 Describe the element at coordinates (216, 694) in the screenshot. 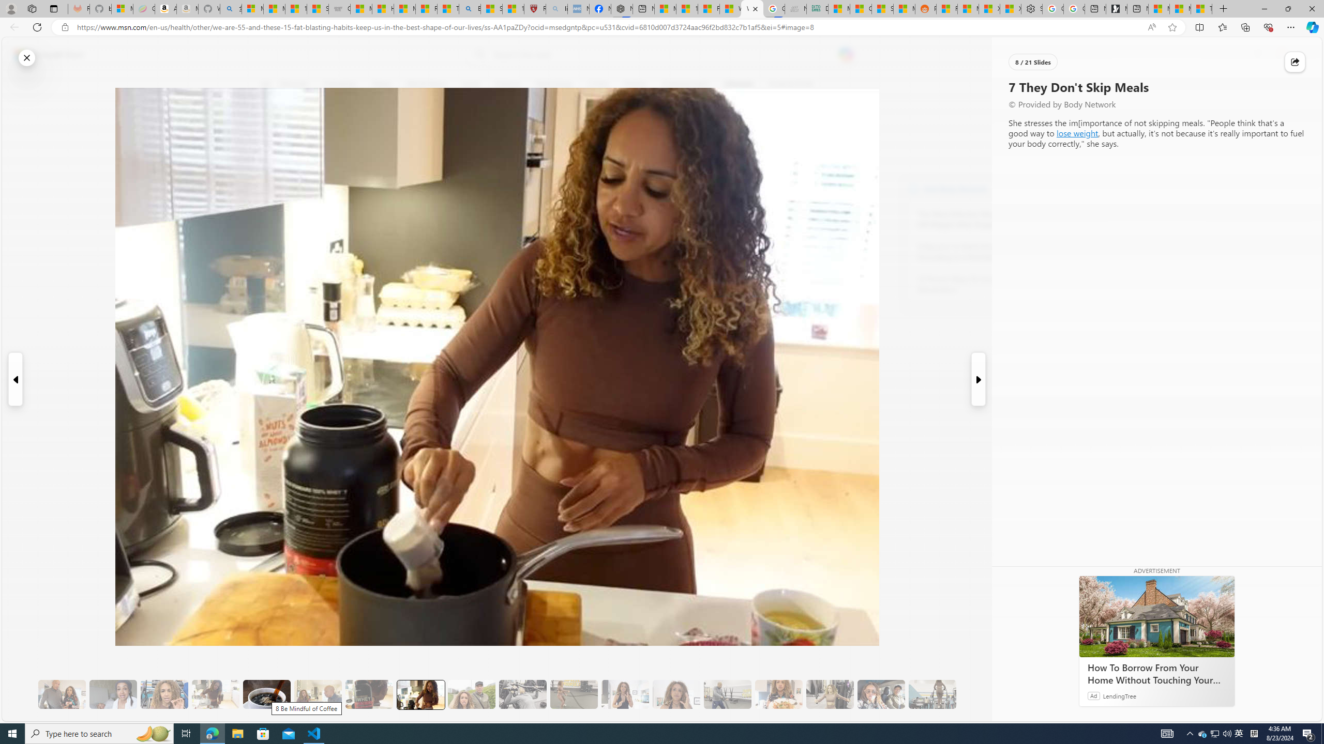

I see `3 They Drink Lemon Tea` at that location.